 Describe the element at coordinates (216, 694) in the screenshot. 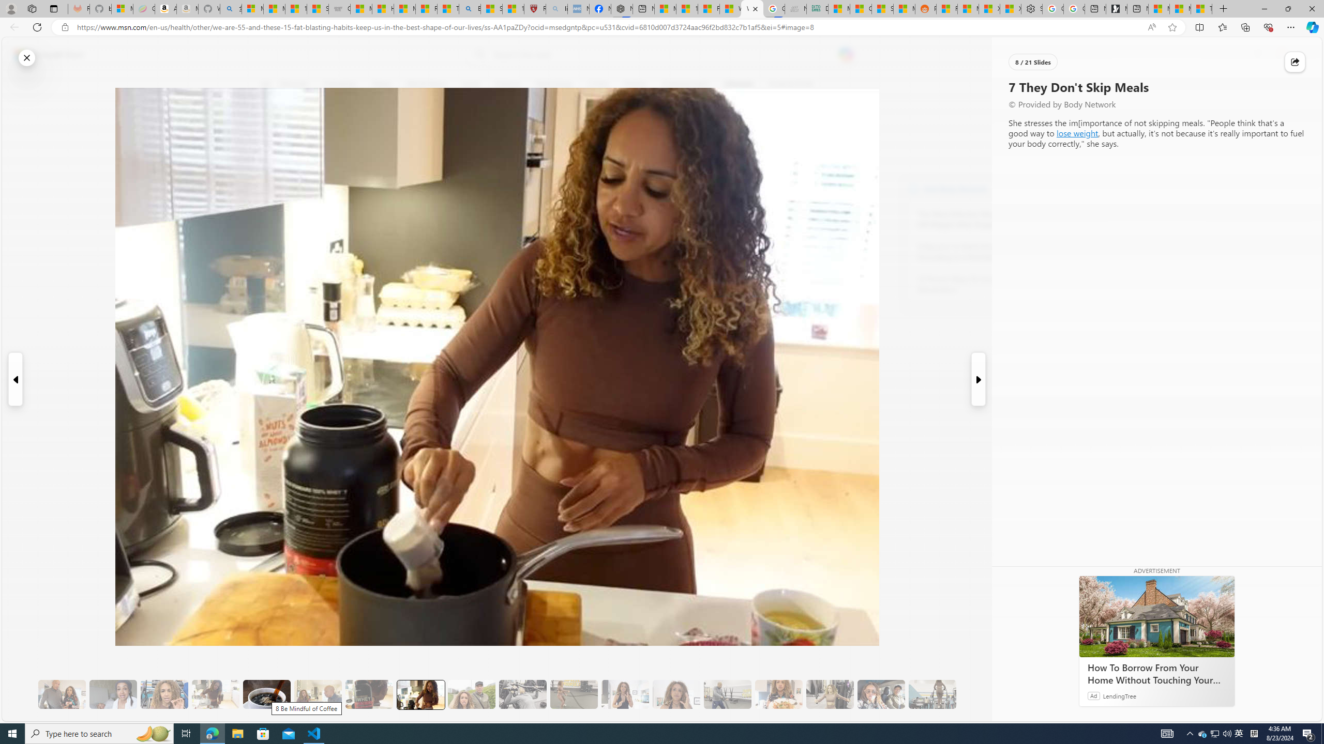

I see `3 They Drink Lemon Tea` at that location.